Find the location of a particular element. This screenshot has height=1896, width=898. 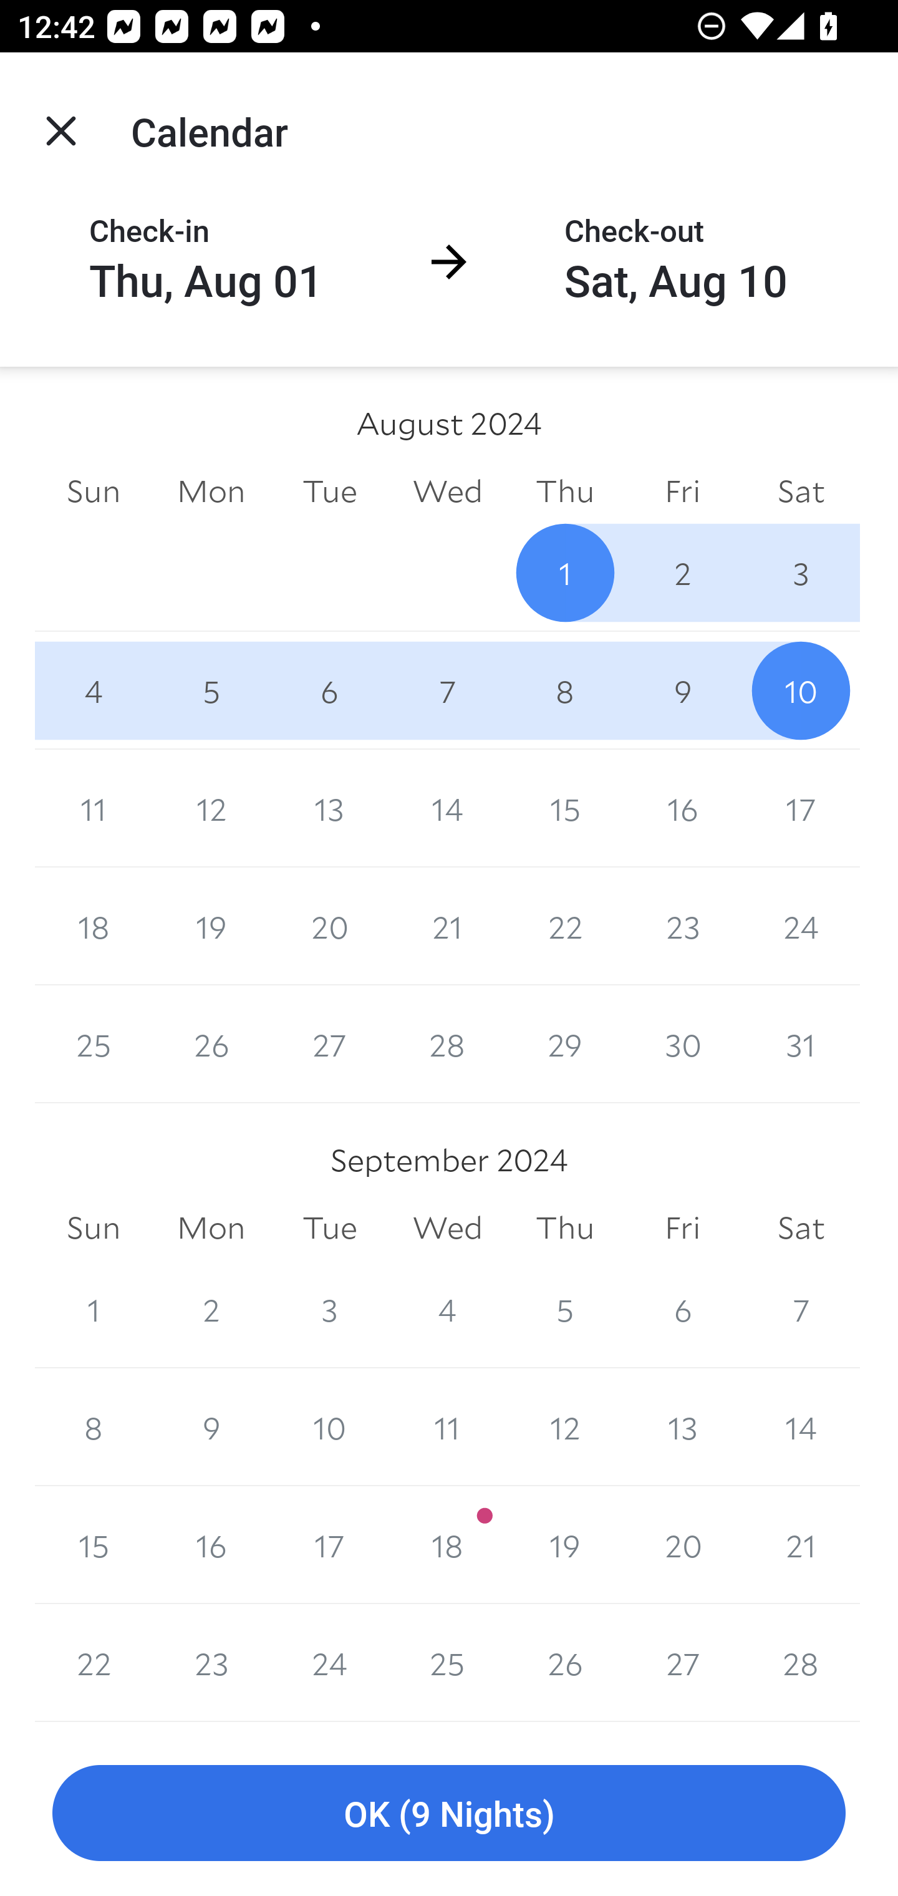

4 4 August 2024 is located at coordinates (94, 690).